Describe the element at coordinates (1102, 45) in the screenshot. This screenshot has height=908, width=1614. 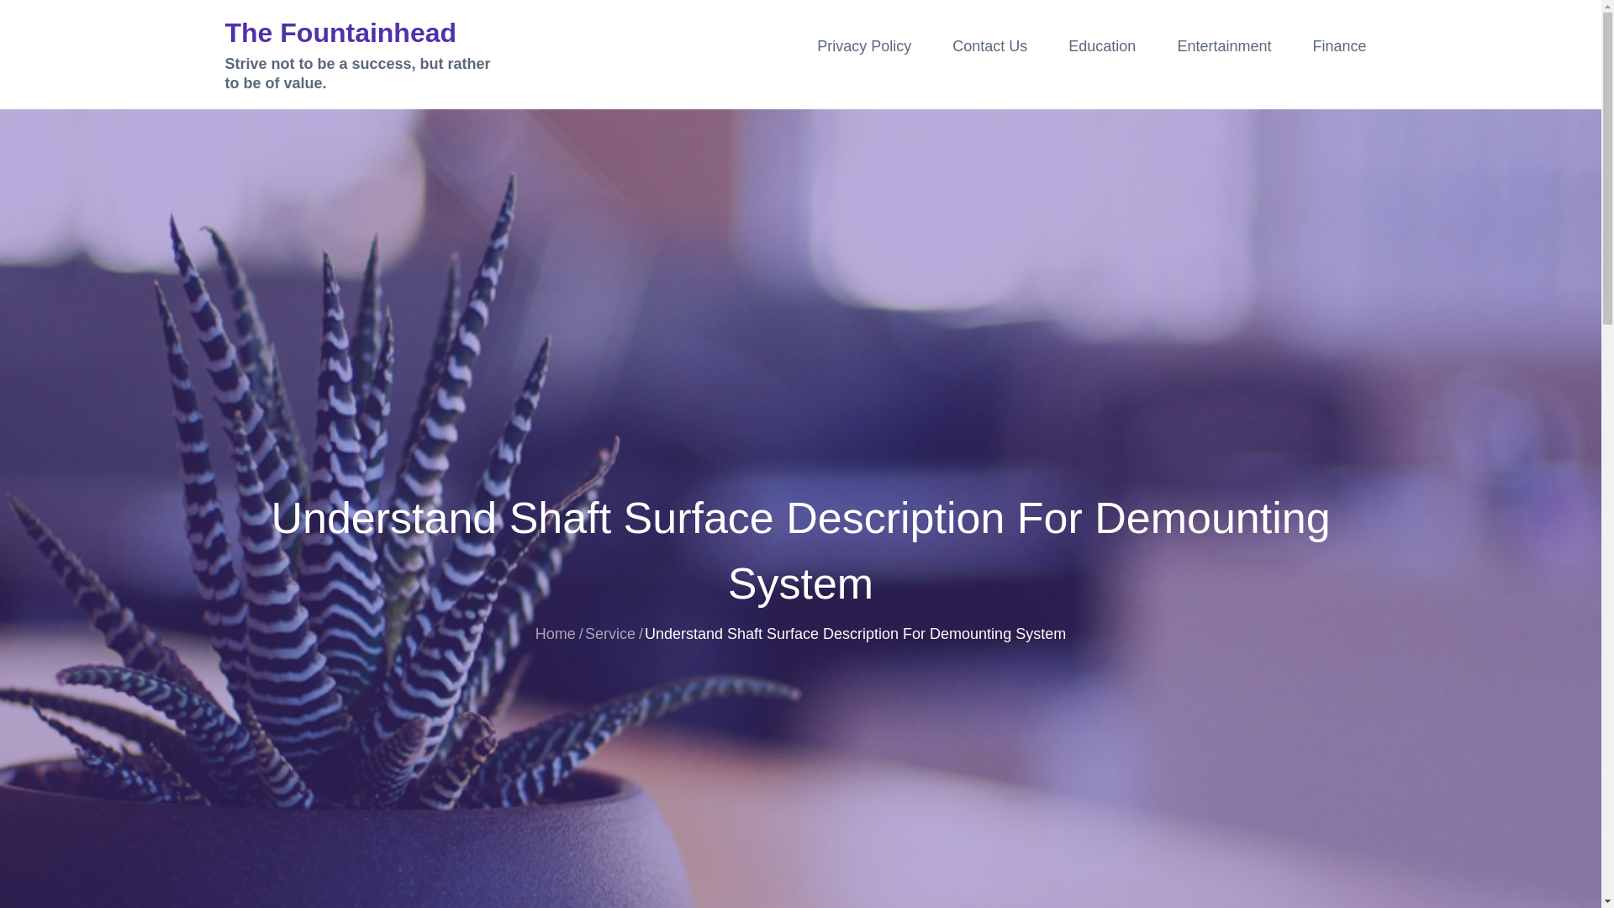
I see `Education` at that location.